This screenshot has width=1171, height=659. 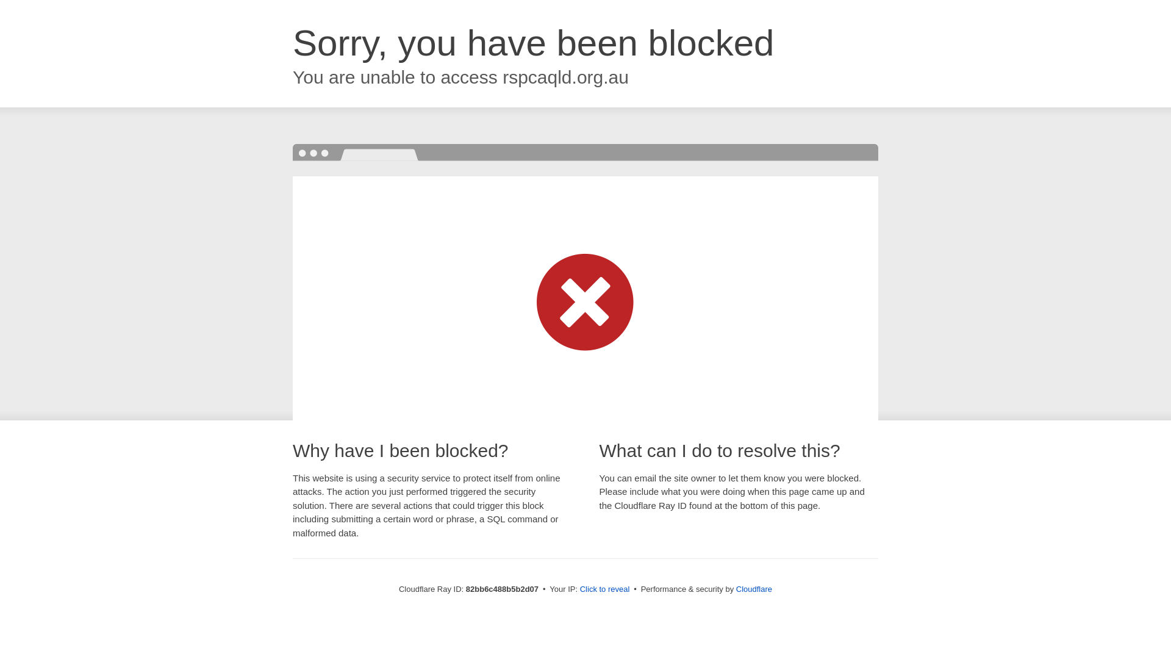 I want to click on Cloudflare, so click(x=754, y=589).